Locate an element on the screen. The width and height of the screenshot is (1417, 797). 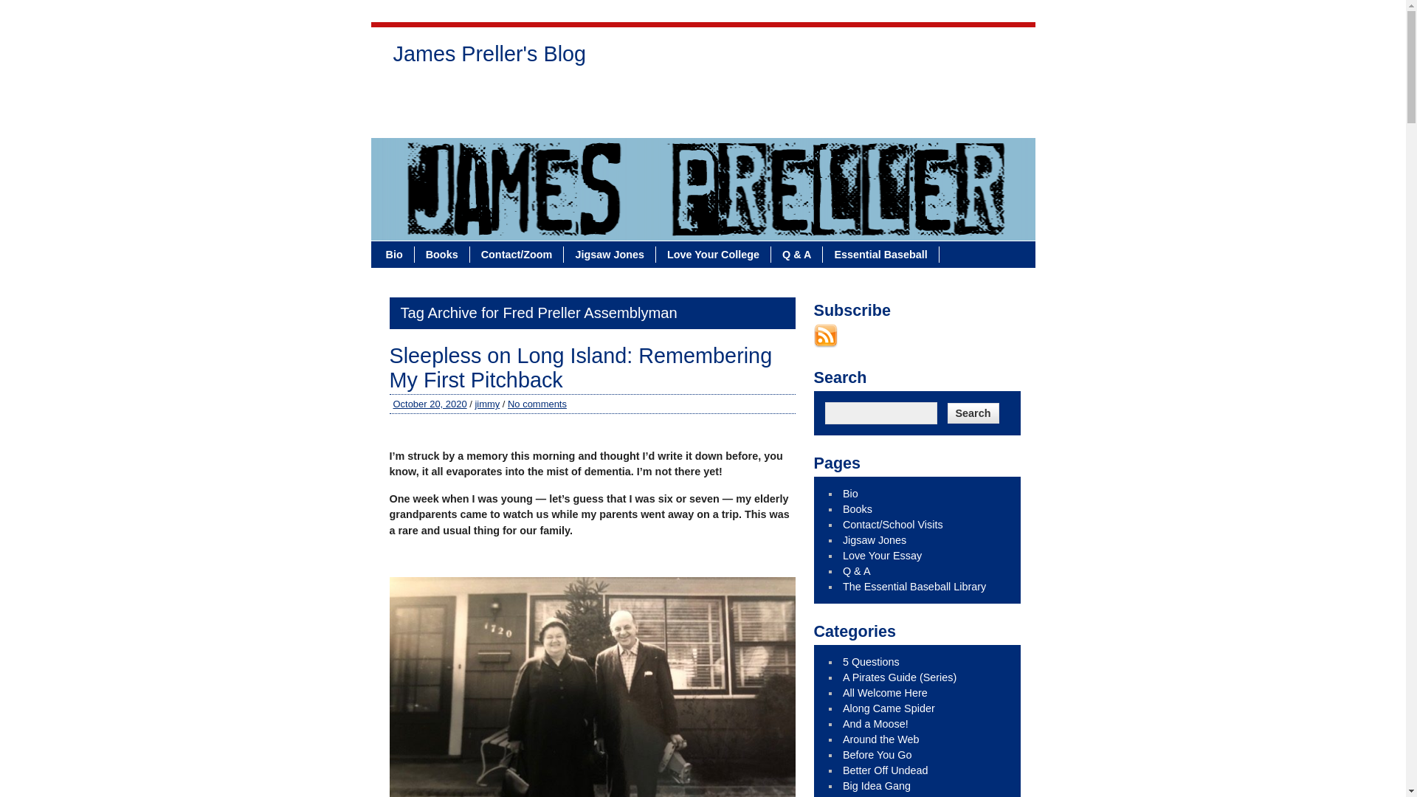
jimmy is located at coordinates (487, 404).